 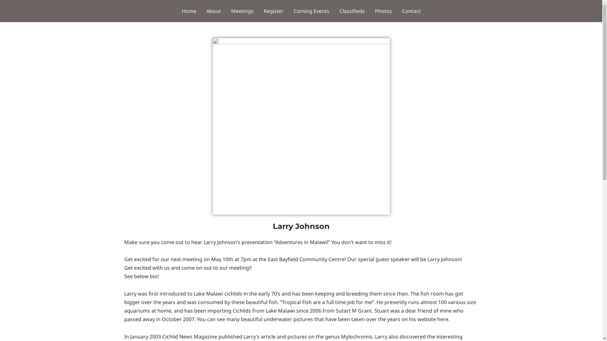 What do you see at coordinates (311, 11) in the screenshot?
I see `Coming Events` at bounding box center [311, 11].